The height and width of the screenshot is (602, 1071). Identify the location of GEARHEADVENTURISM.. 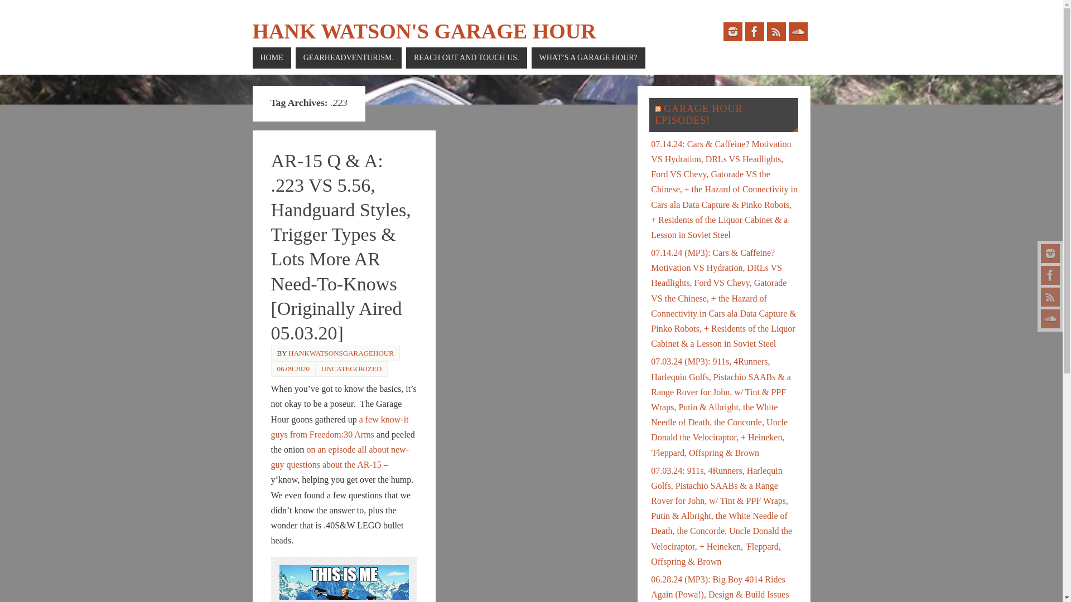
(348, 58).